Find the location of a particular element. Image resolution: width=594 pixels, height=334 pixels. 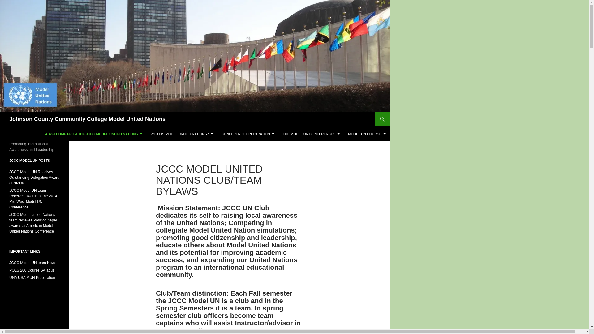

CONFERENCE PREPARATION is located at coordinates (248, 134).